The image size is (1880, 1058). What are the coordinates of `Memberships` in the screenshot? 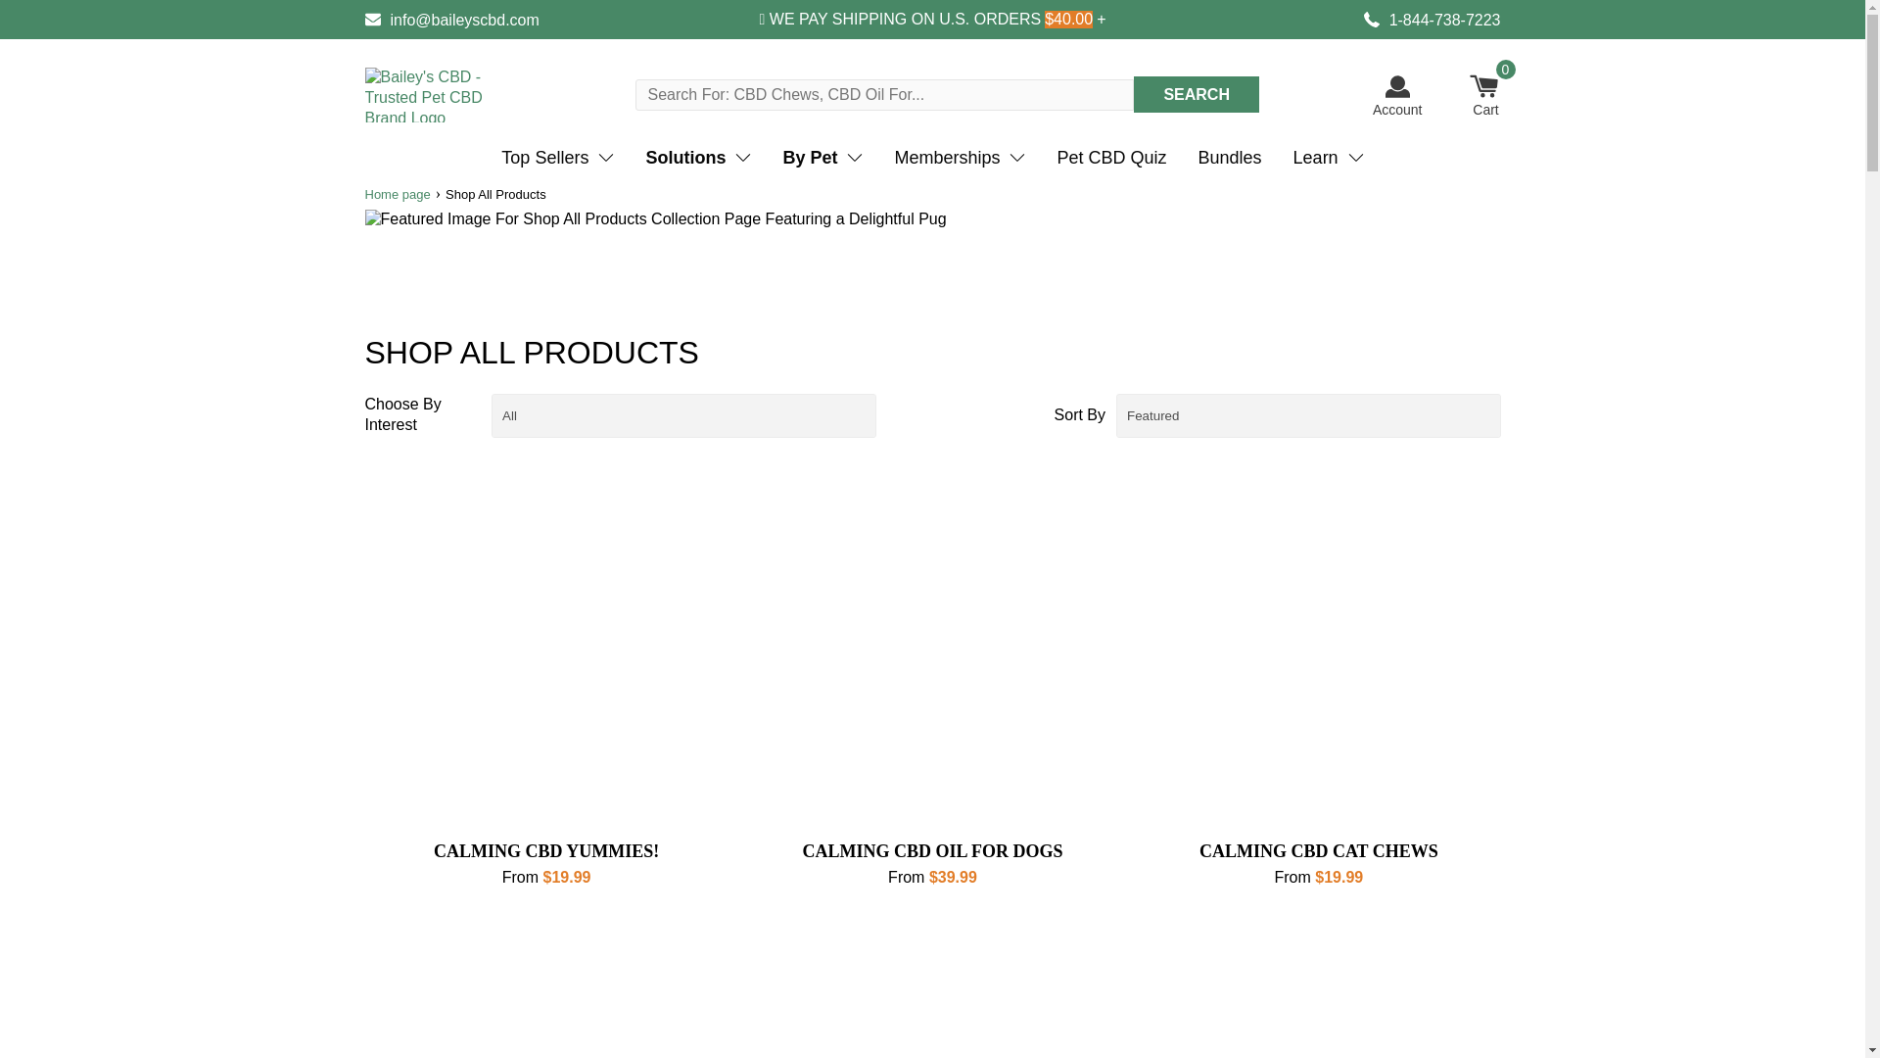 It's located at (960, 158).